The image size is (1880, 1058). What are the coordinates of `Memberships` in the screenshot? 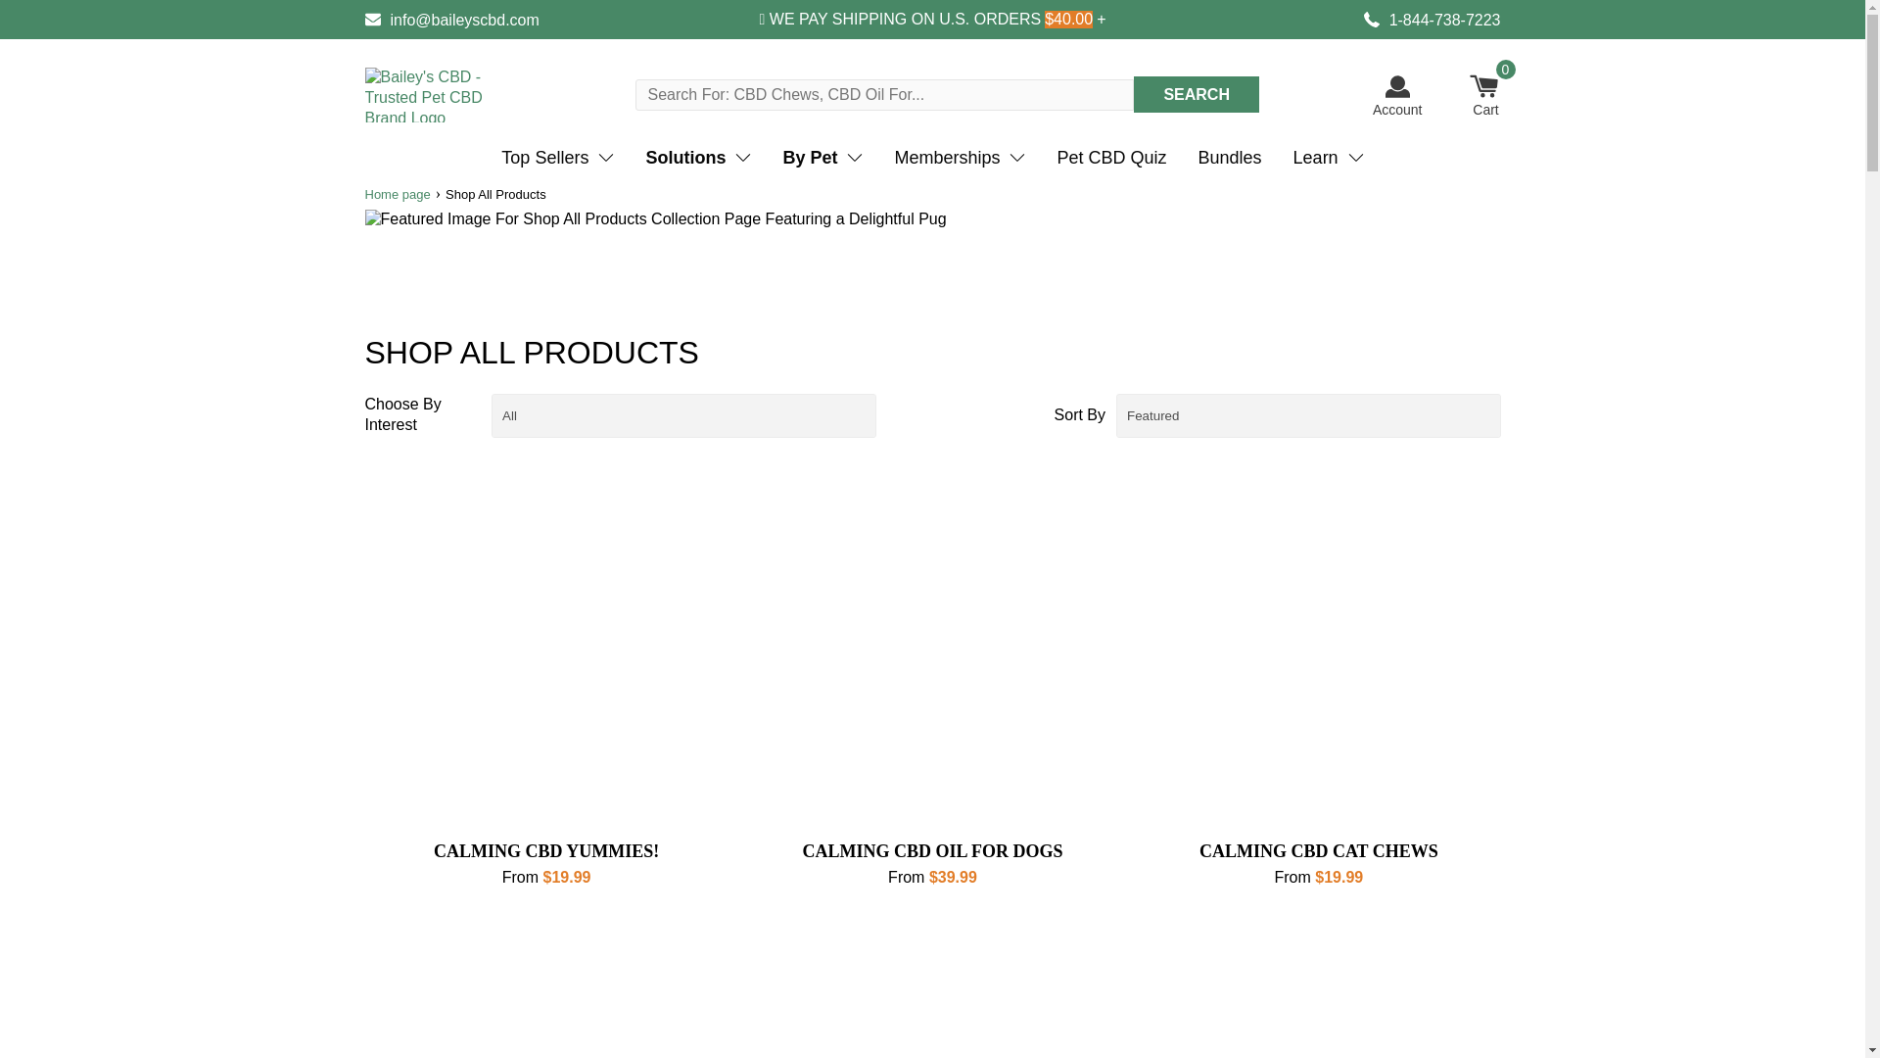 It's located at (960, 158).